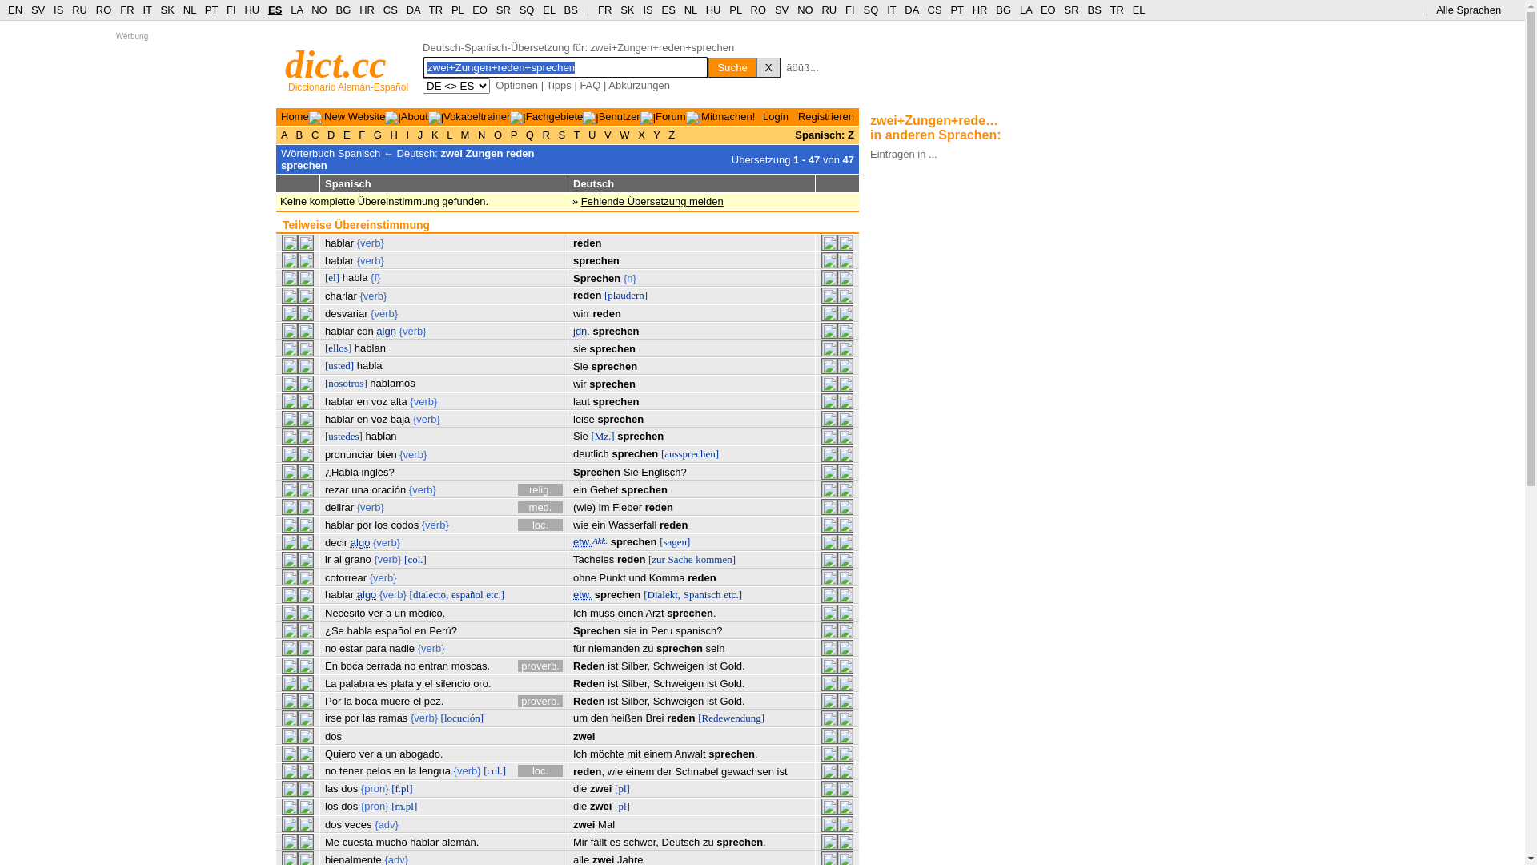  I want to click on SR, so click(1072, 10).